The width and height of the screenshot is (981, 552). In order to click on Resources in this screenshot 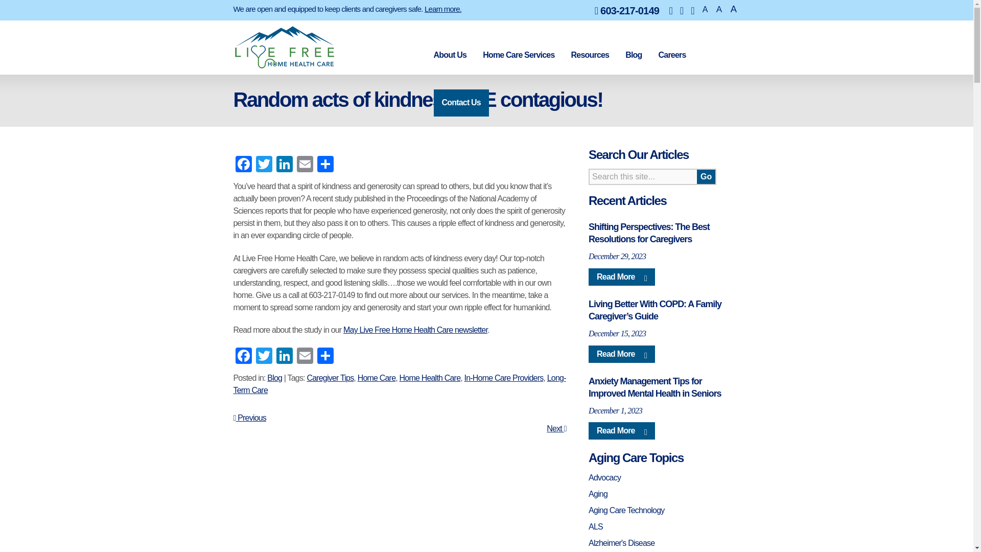, I will do `click(590, 55)`.